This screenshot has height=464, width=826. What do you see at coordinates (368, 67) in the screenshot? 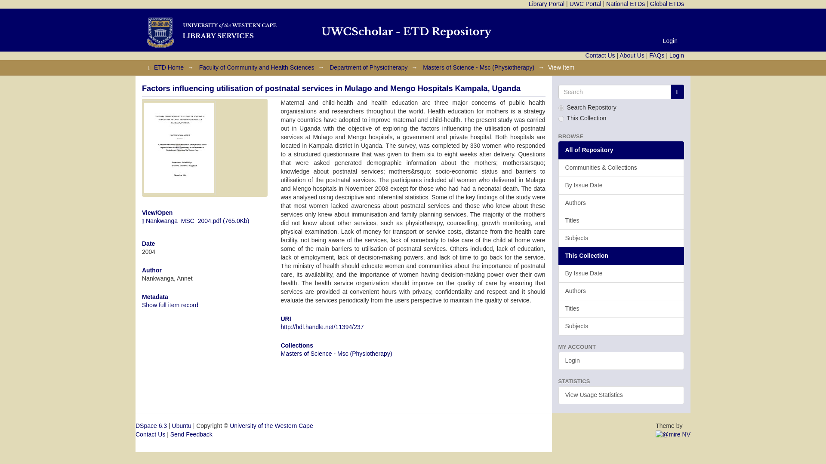
I see `Department of Physiotherapy` at bounding box center [368, 67].